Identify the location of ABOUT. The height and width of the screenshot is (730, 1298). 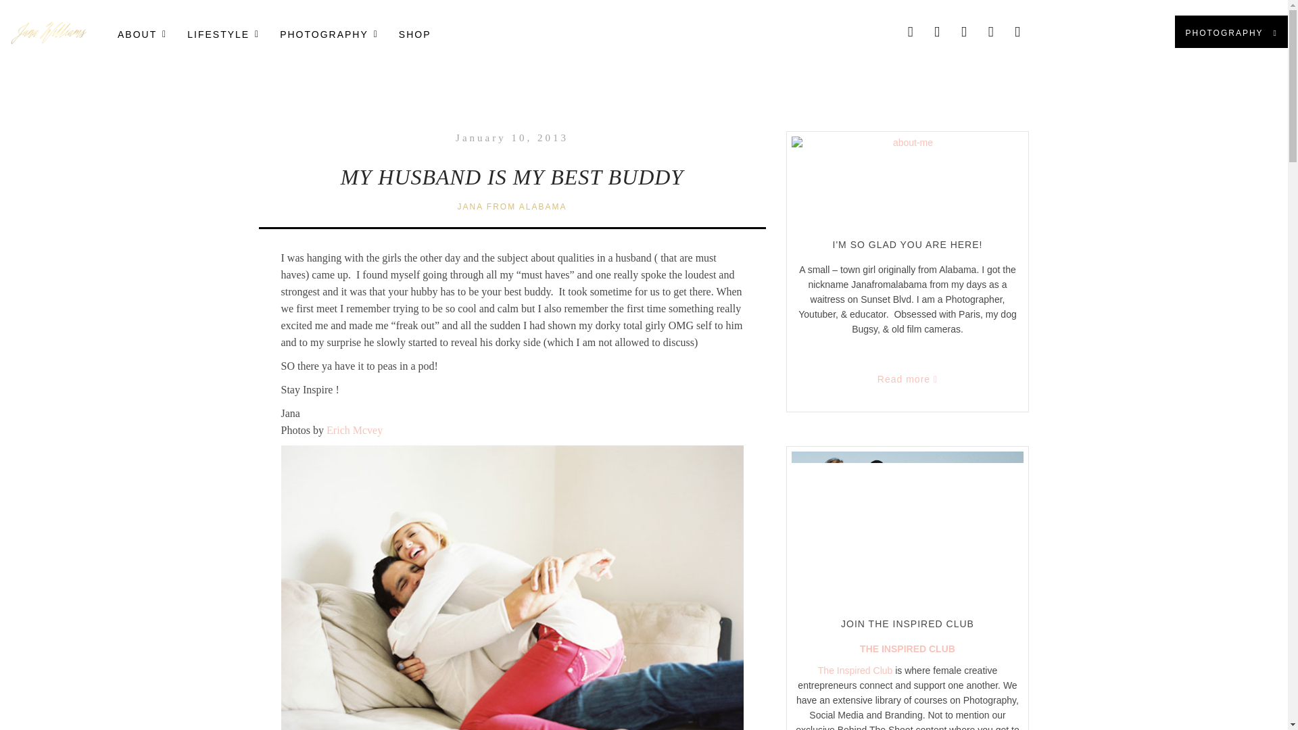
(379, 33).